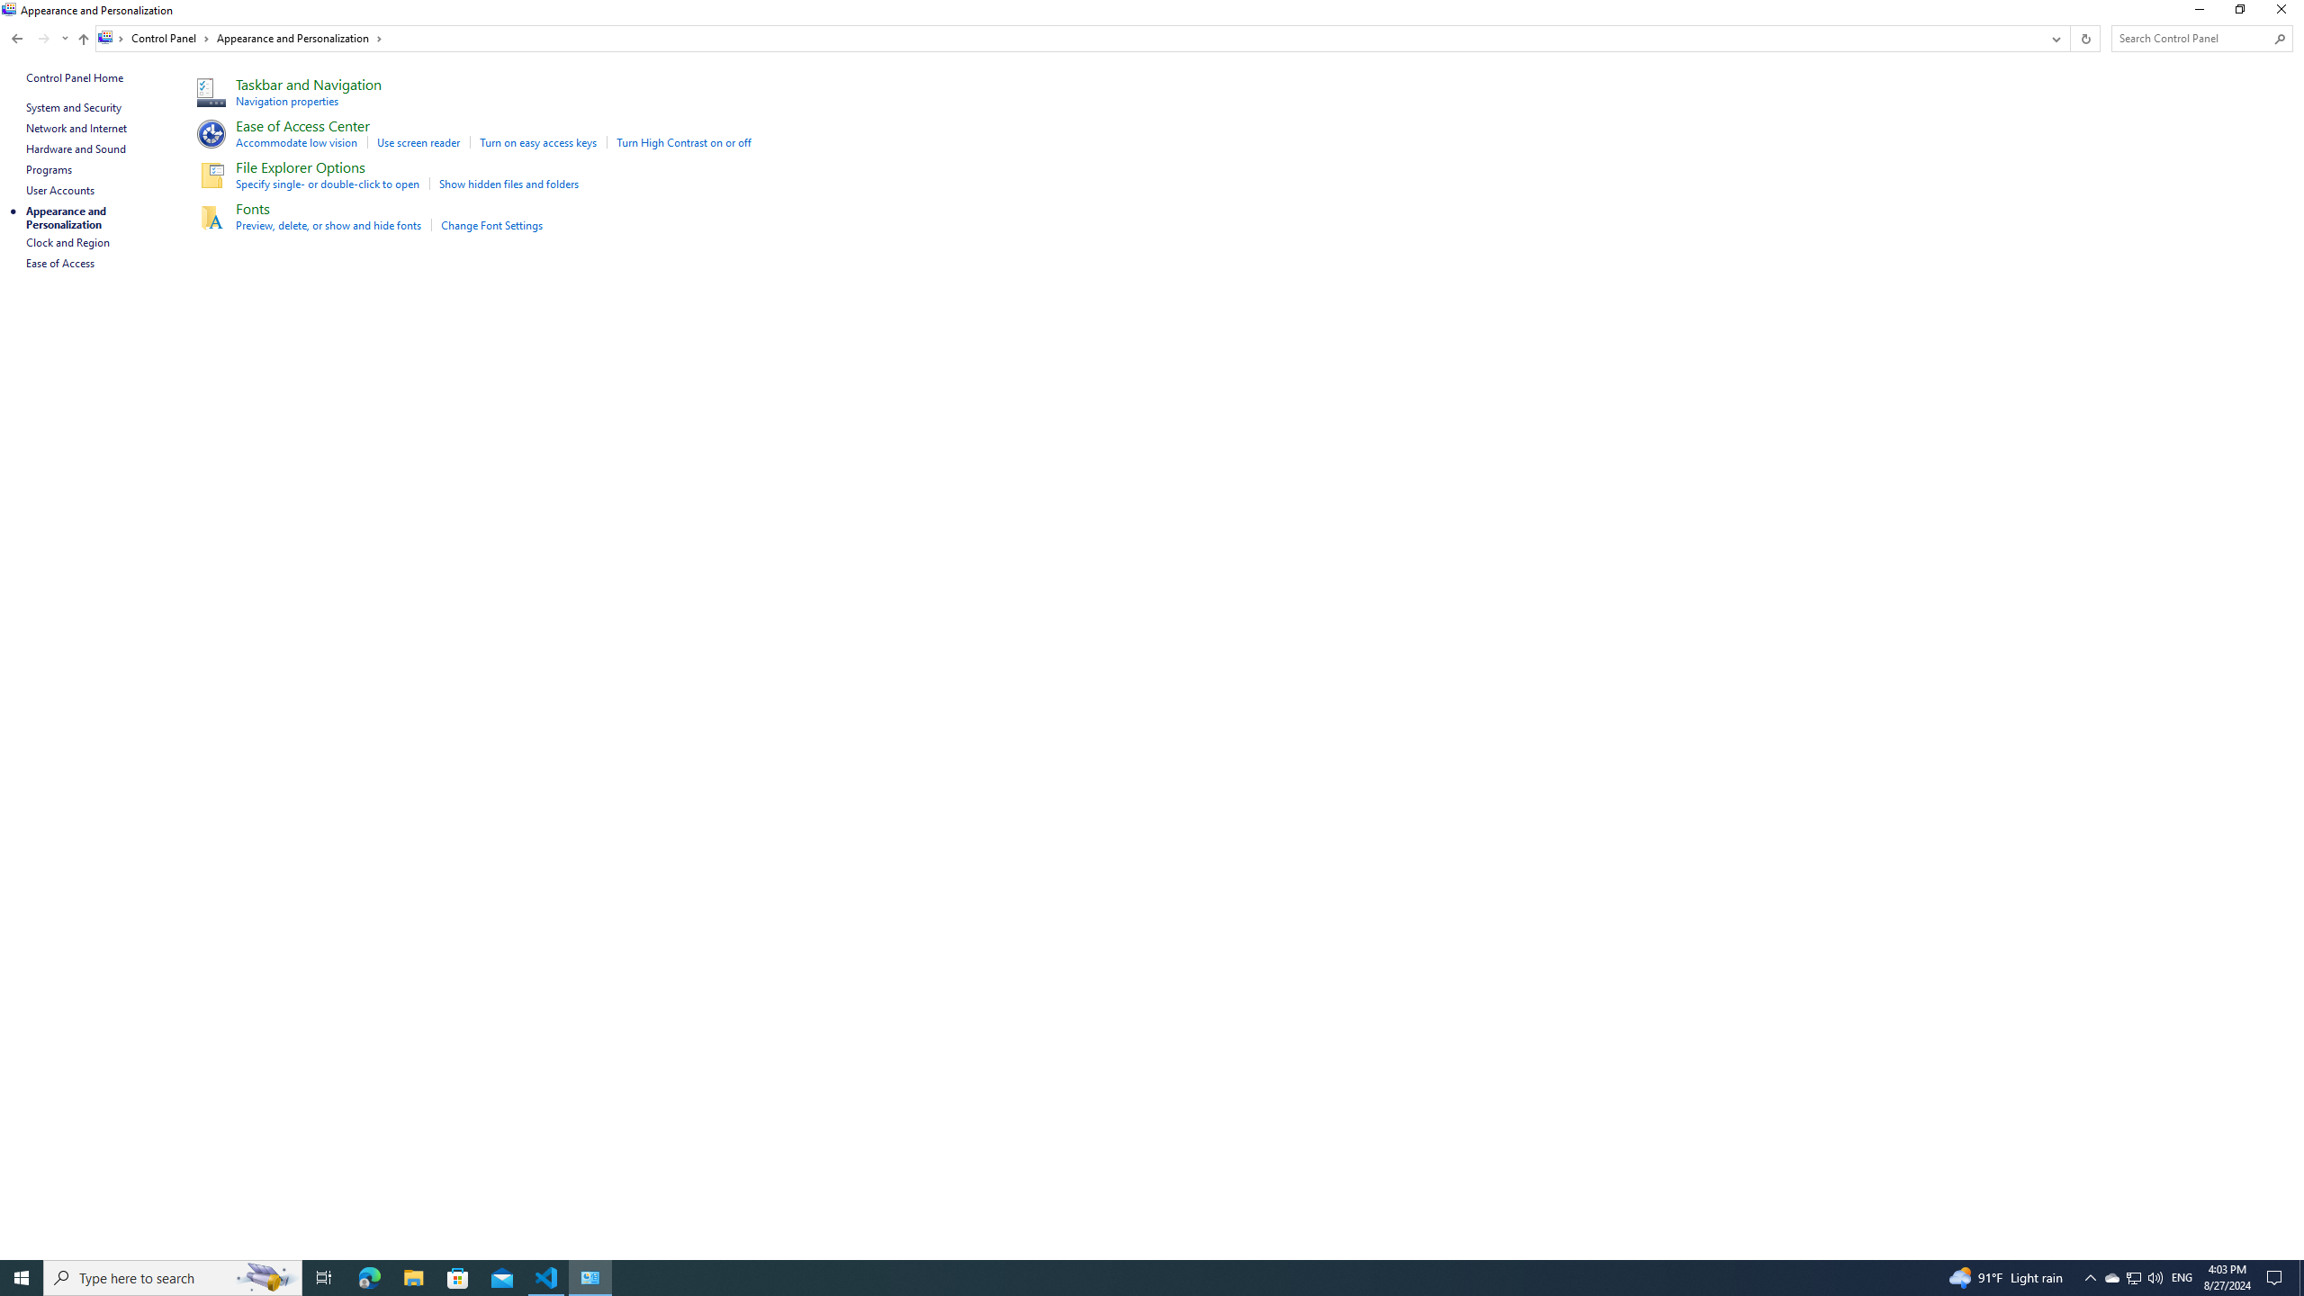 This screenshot has height=1296, width=2304. I want to click on Fonts, so click(254, 207).